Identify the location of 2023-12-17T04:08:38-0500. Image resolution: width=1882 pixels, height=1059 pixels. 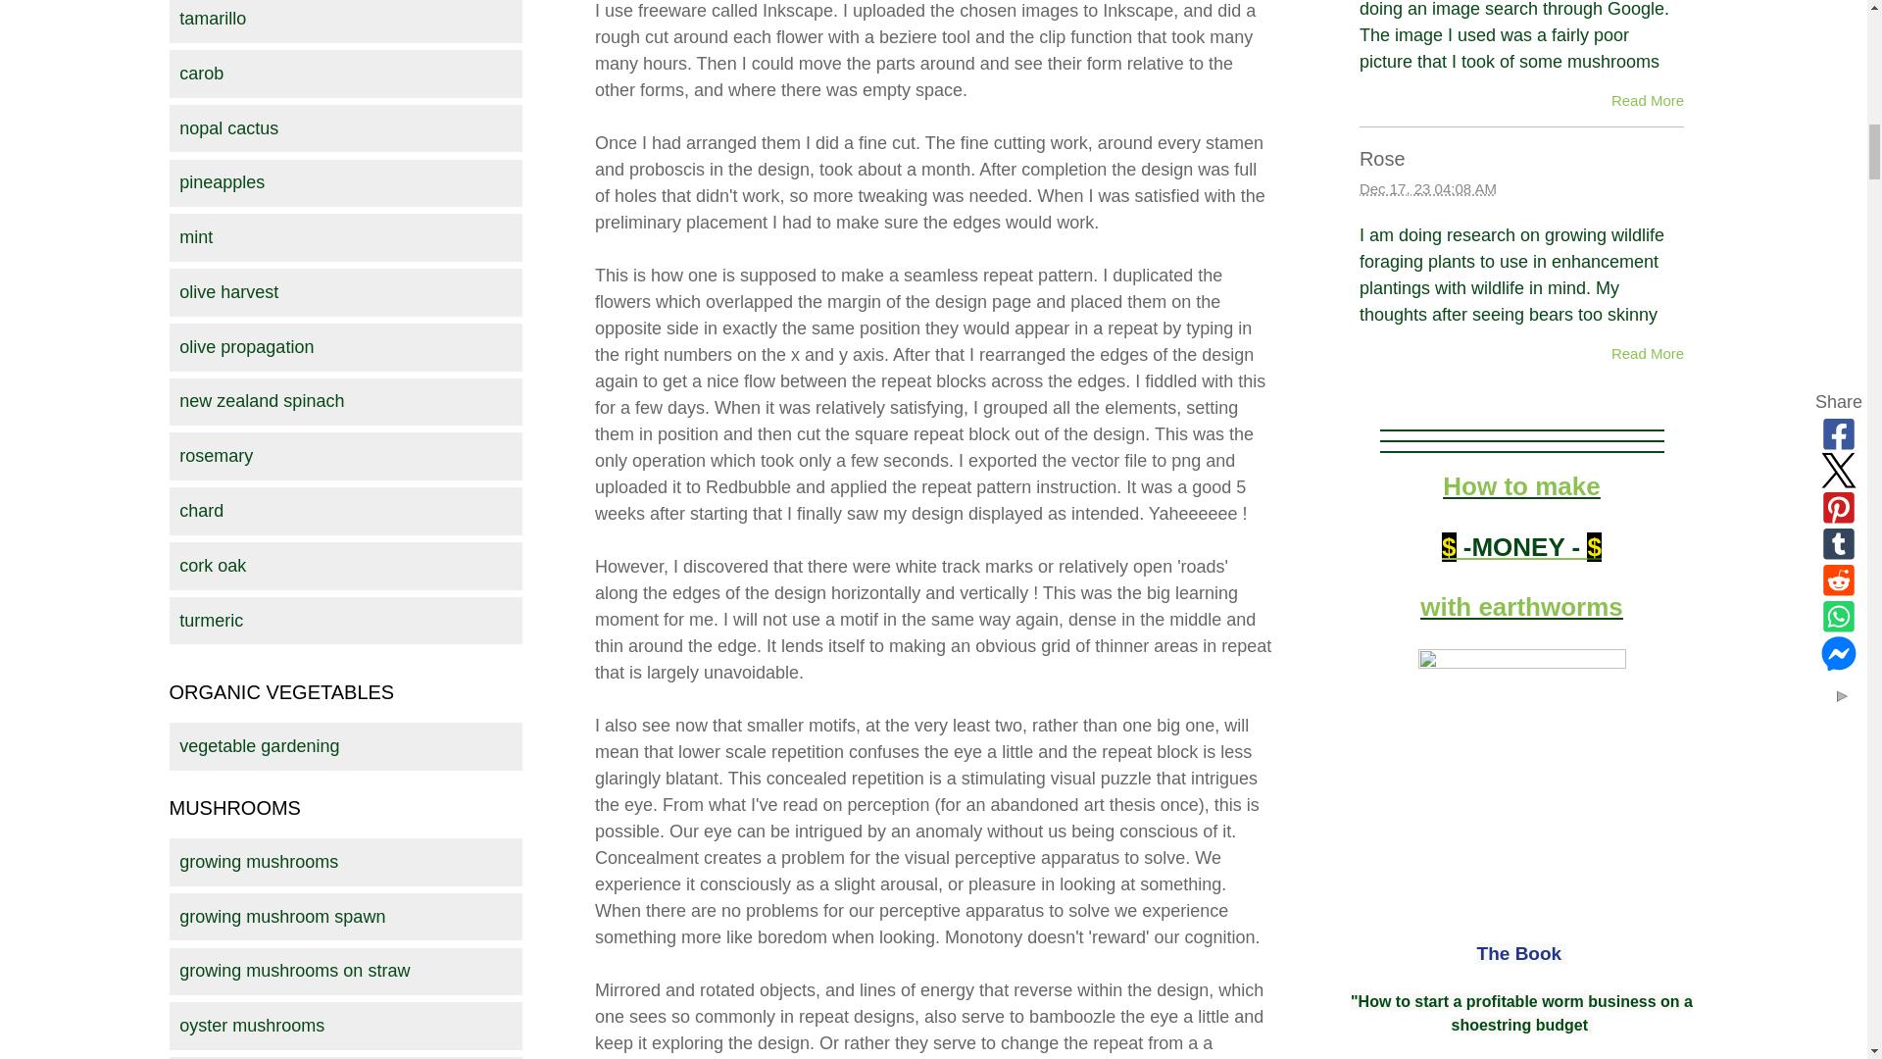
(1427, 188).